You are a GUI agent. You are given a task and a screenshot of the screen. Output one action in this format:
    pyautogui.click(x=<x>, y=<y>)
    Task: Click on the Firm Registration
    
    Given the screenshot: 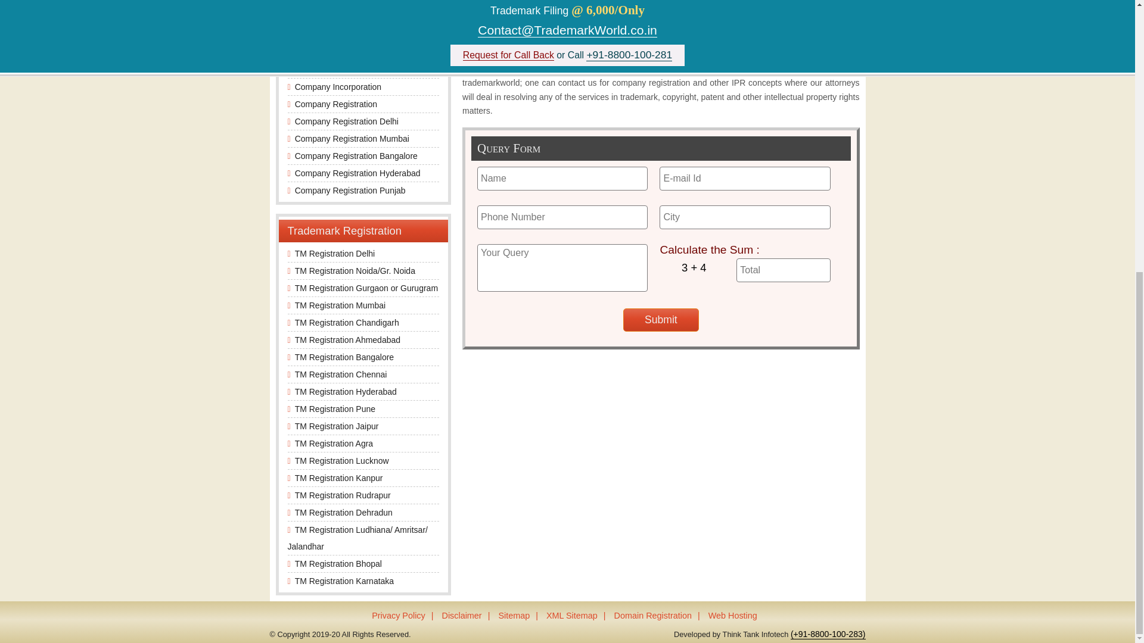 What is the action you would take?
    pyautogui.click(x=327, y=52)
    